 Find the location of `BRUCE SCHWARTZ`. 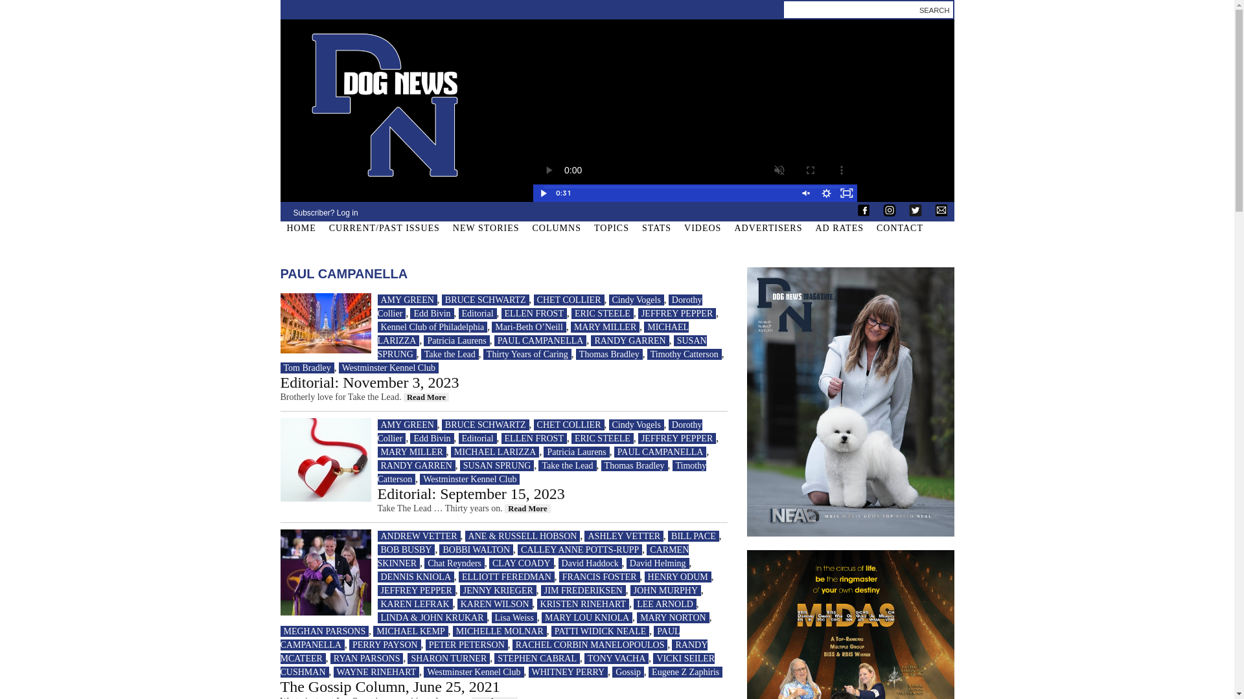

BRUCE SCHWARTZ is located at coordinates (485, 299).